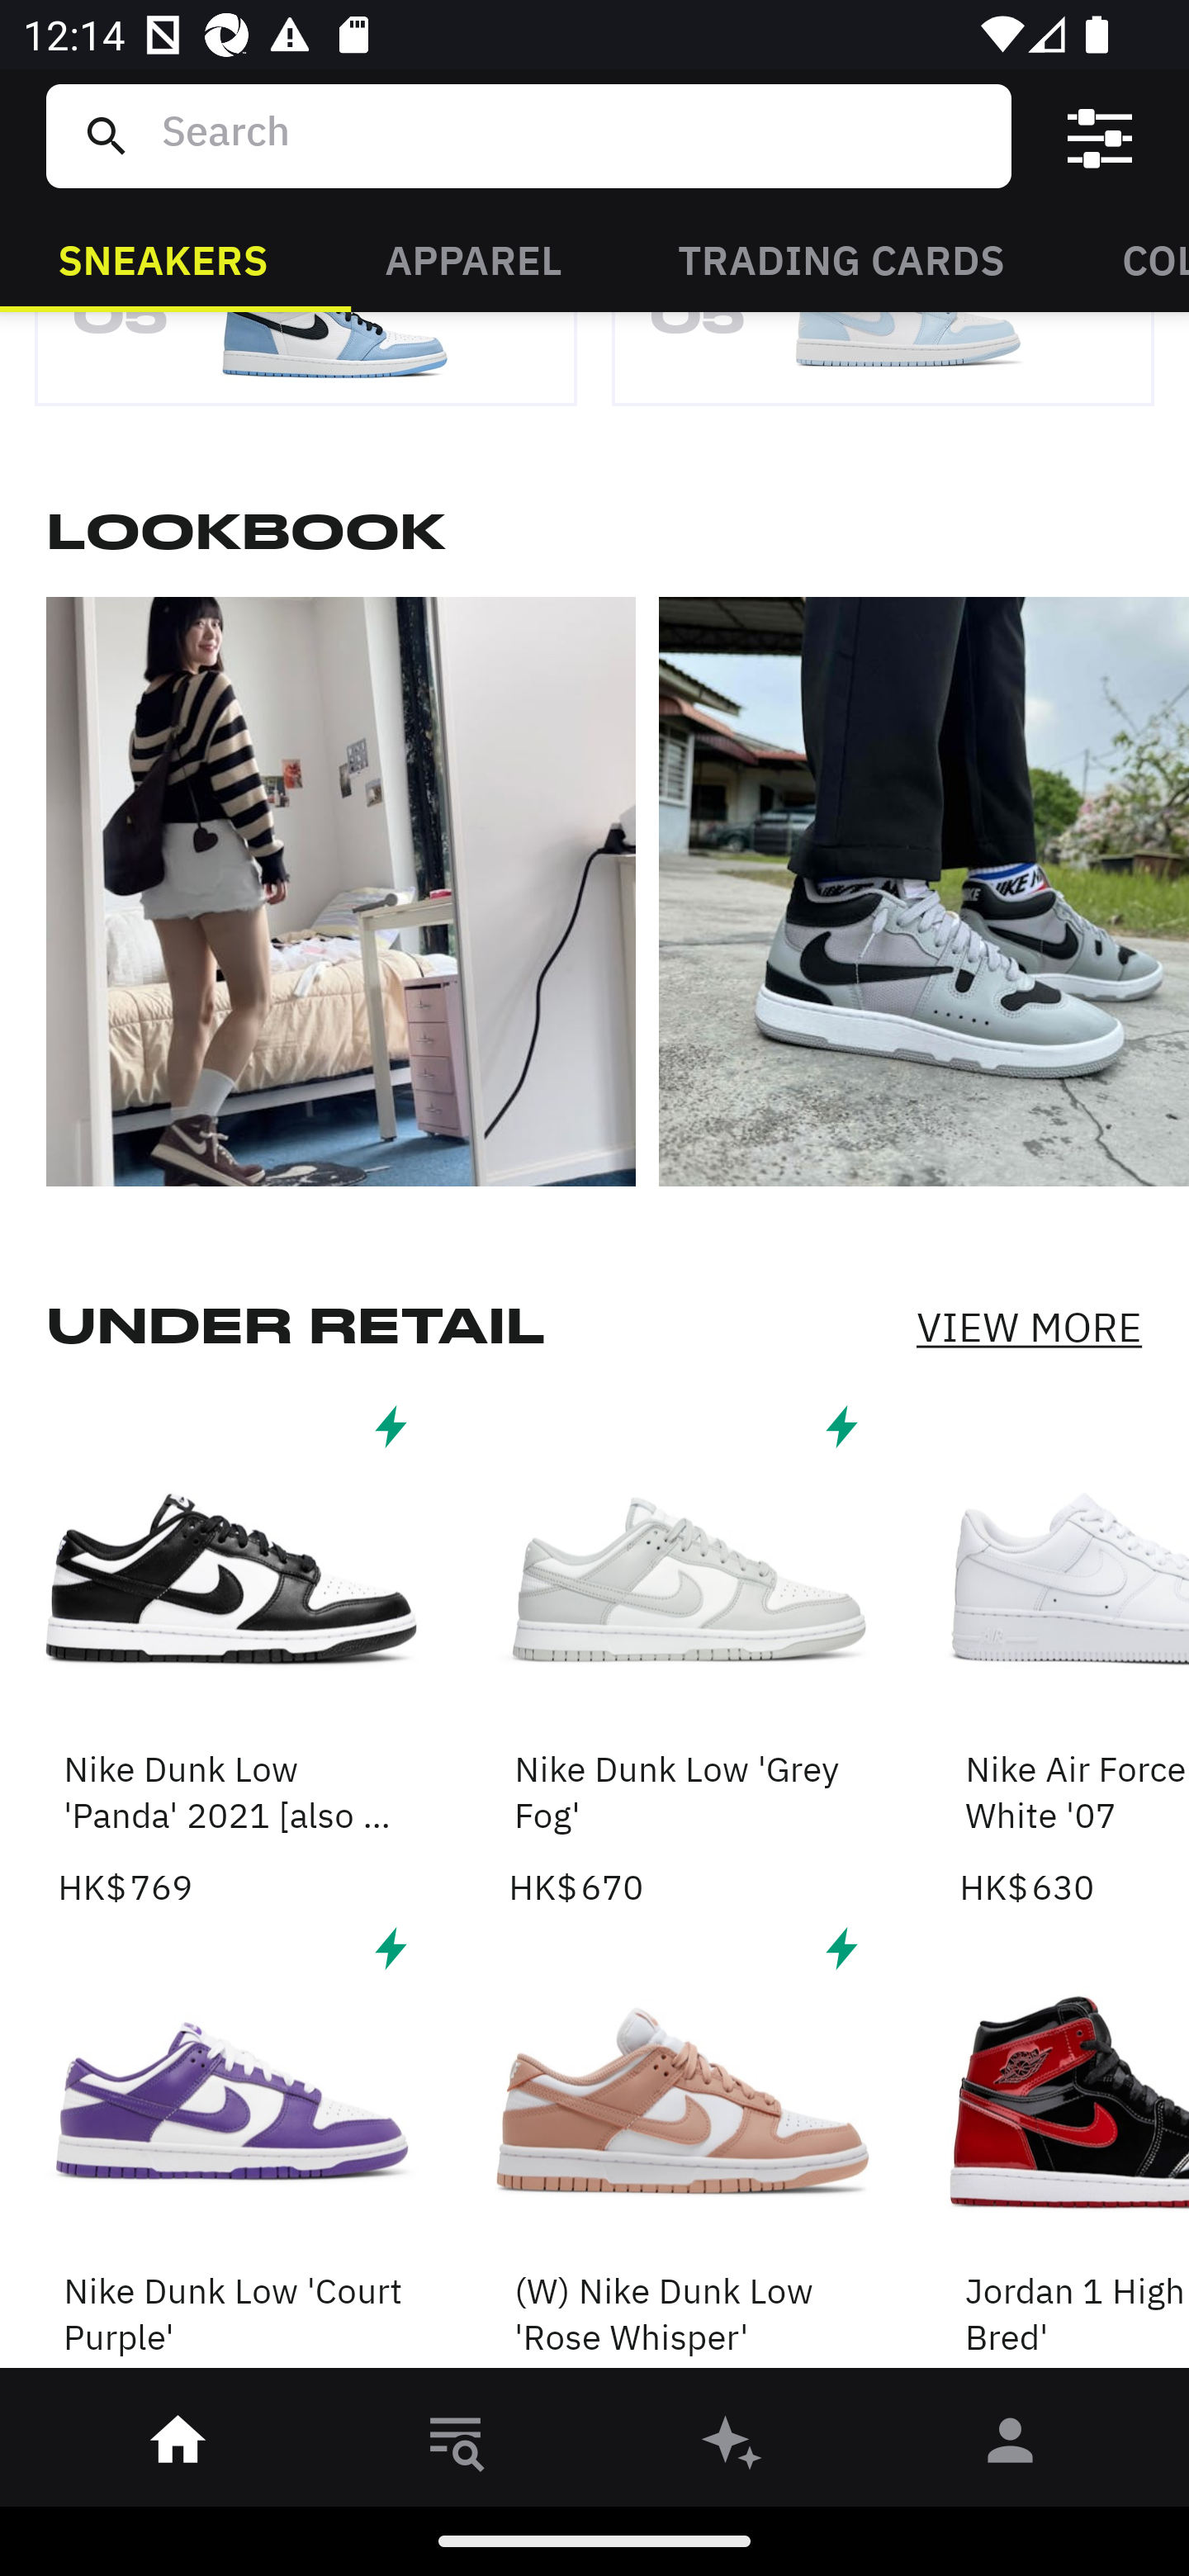 This screenshot has height=2576, width=1189. Describe the element at coordinates (1074, 1653) in the screenshot. I see `Nike Air Force 1 Low White '07 HK$ 630` at that location.